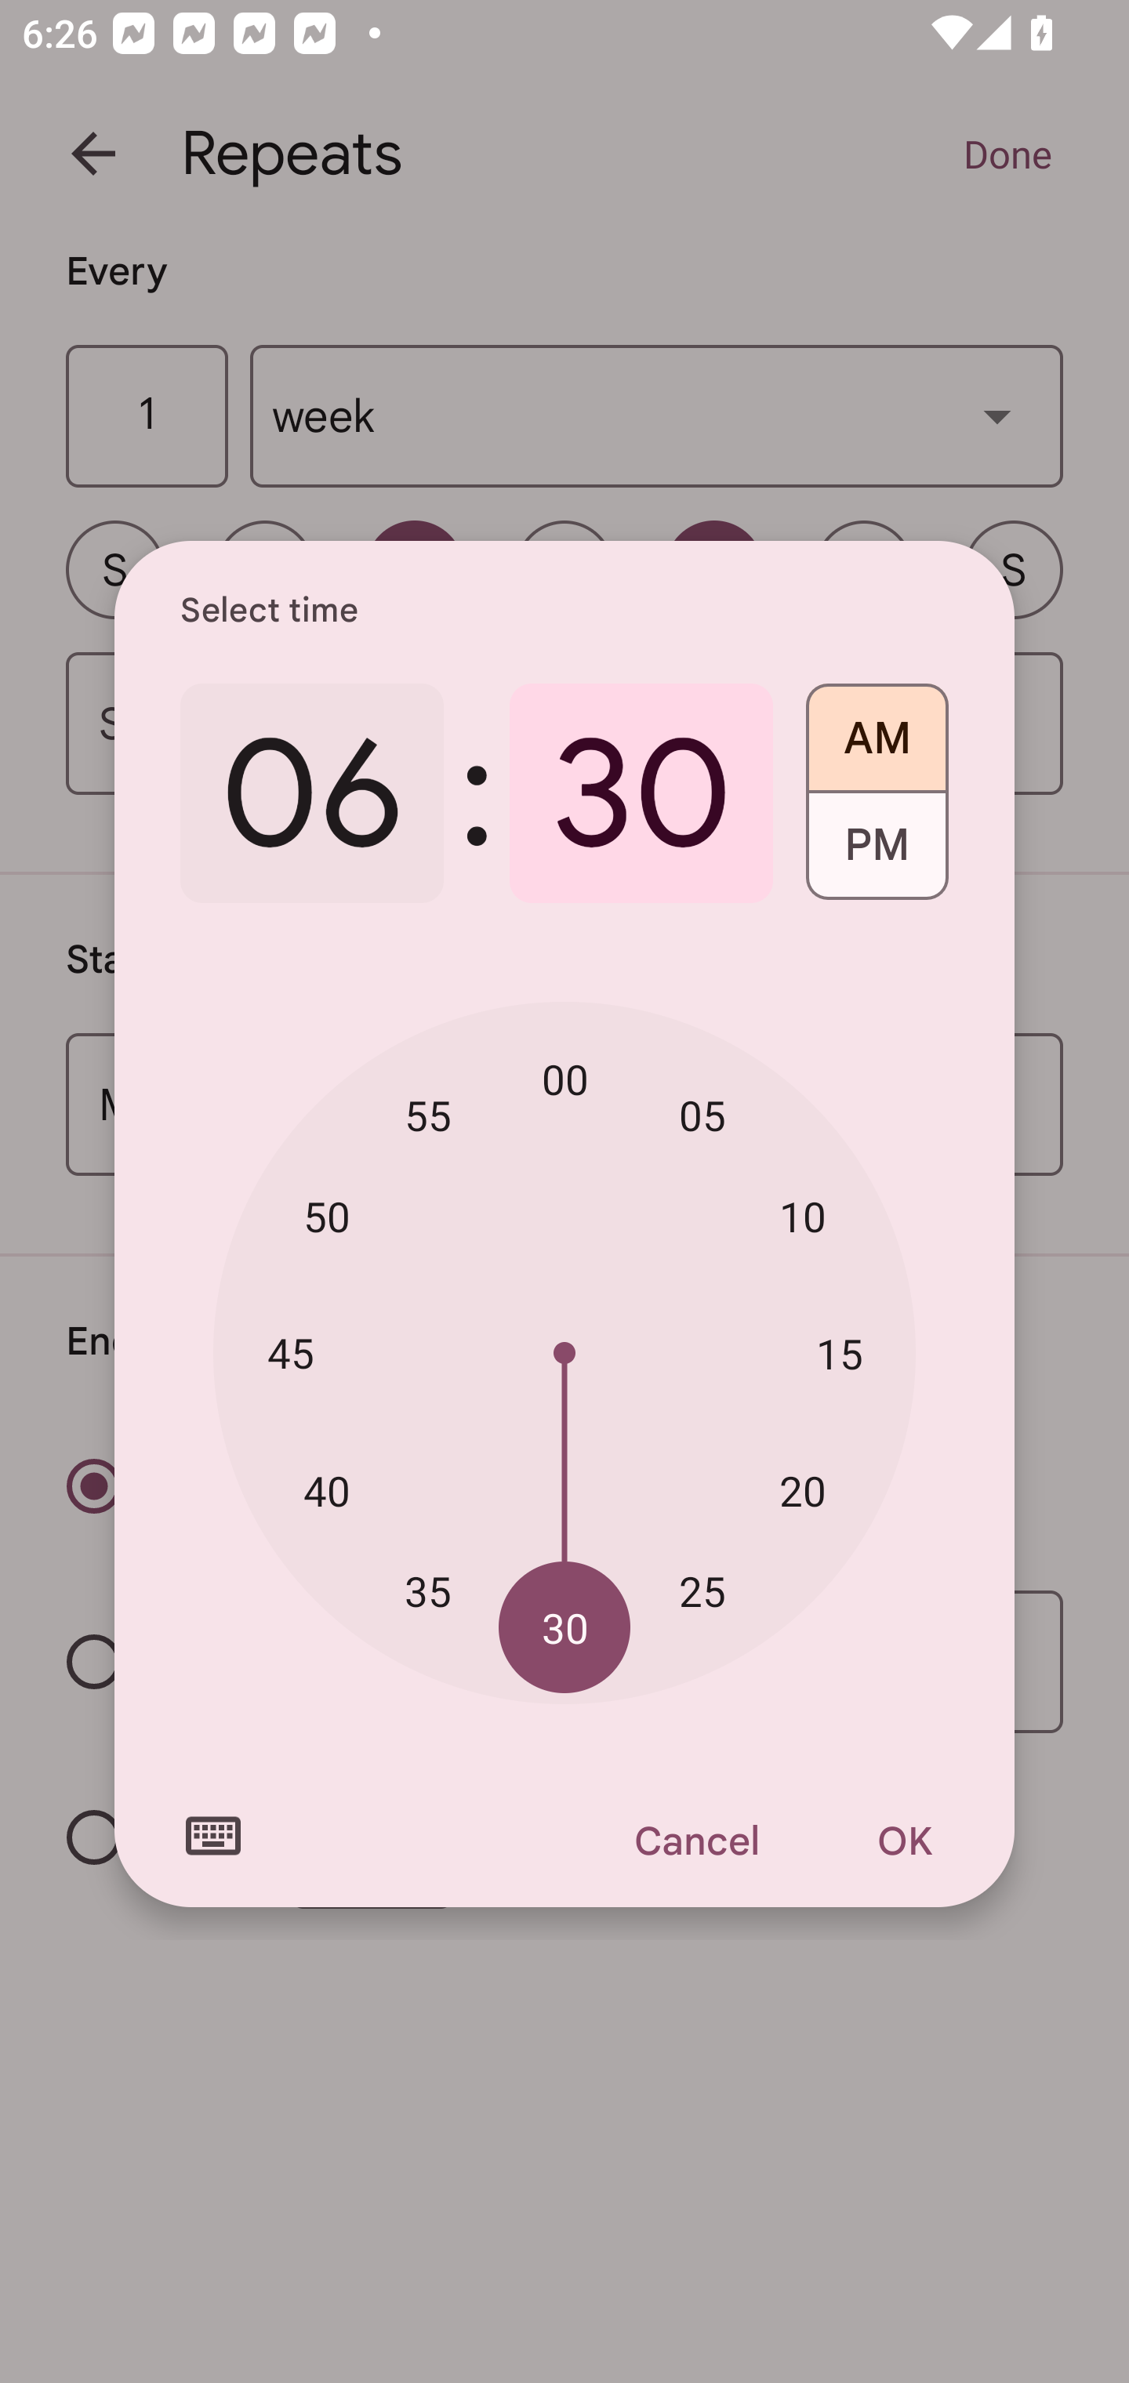  Describe the element at coordinates (428, 1115) in the screenshot. I see `55 55 minutes` at that location.